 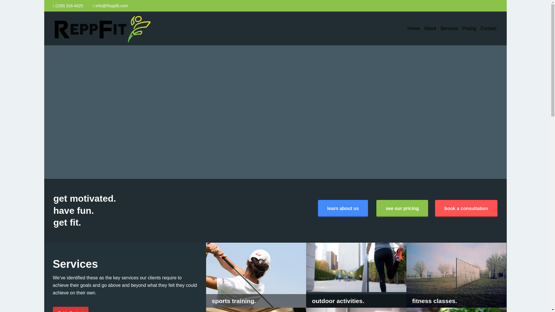 I want to click on learn about us, so click(x=343, y=208).